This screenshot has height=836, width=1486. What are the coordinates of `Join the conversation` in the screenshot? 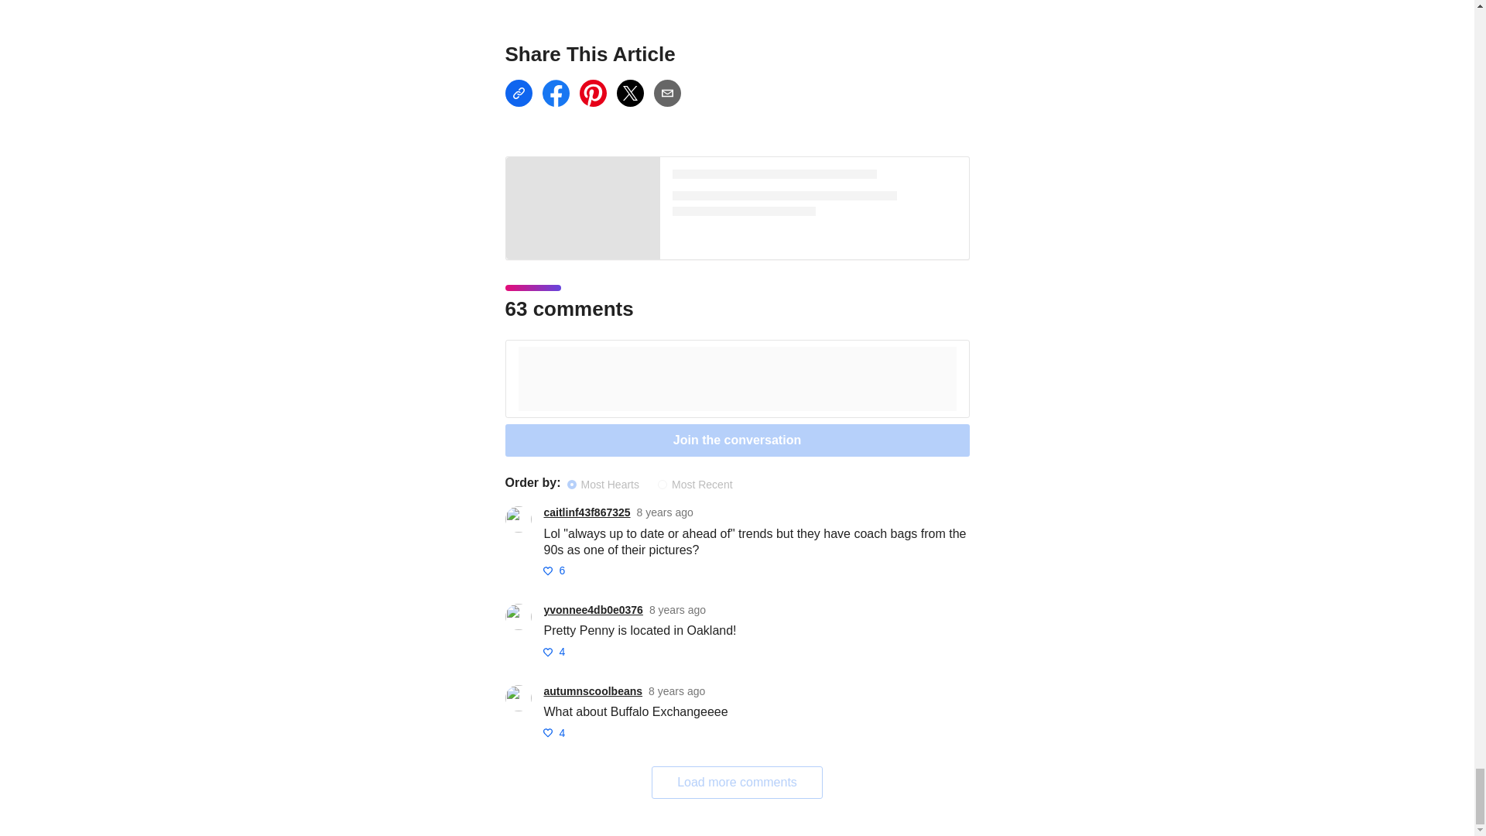 It's located at (737, 440).